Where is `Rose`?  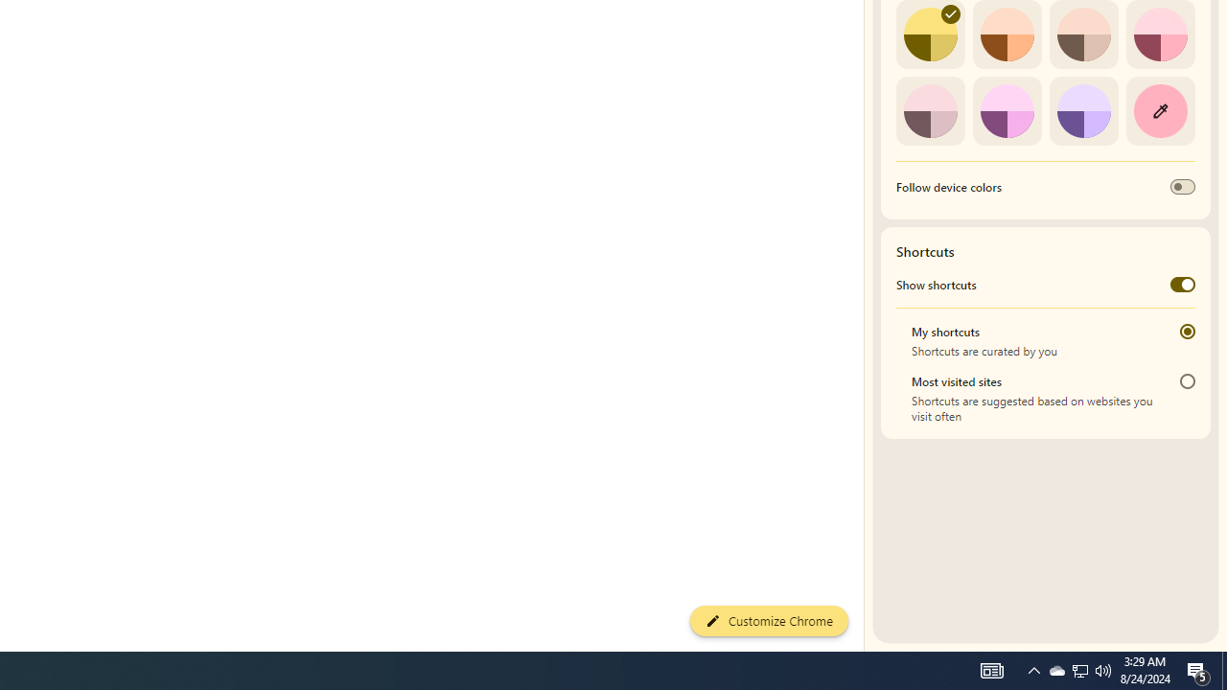 Rose is located at coordinates (1160, 34).